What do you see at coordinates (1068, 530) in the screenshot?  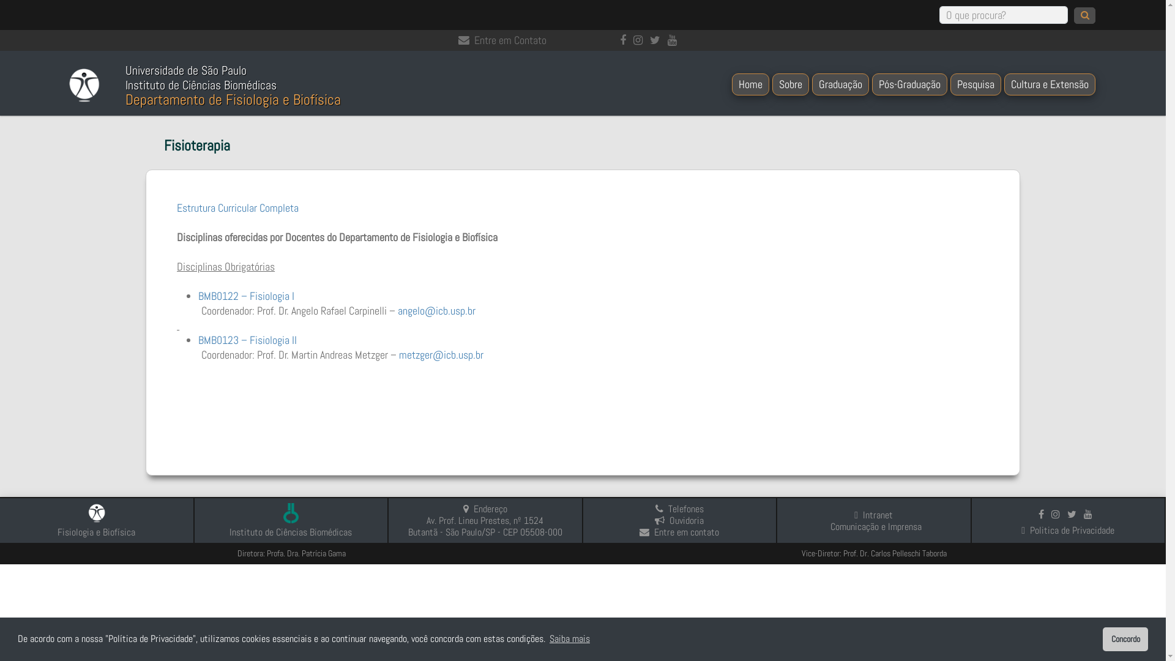 I see `Politica de Privacidade` at bounding box center [1068, 530].